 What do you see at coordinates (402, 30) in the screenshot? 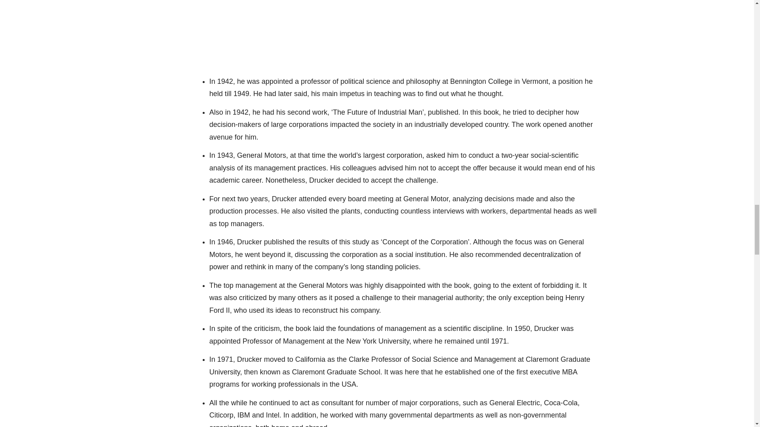
I see `Advertisement` at bounding box center [402, 30].